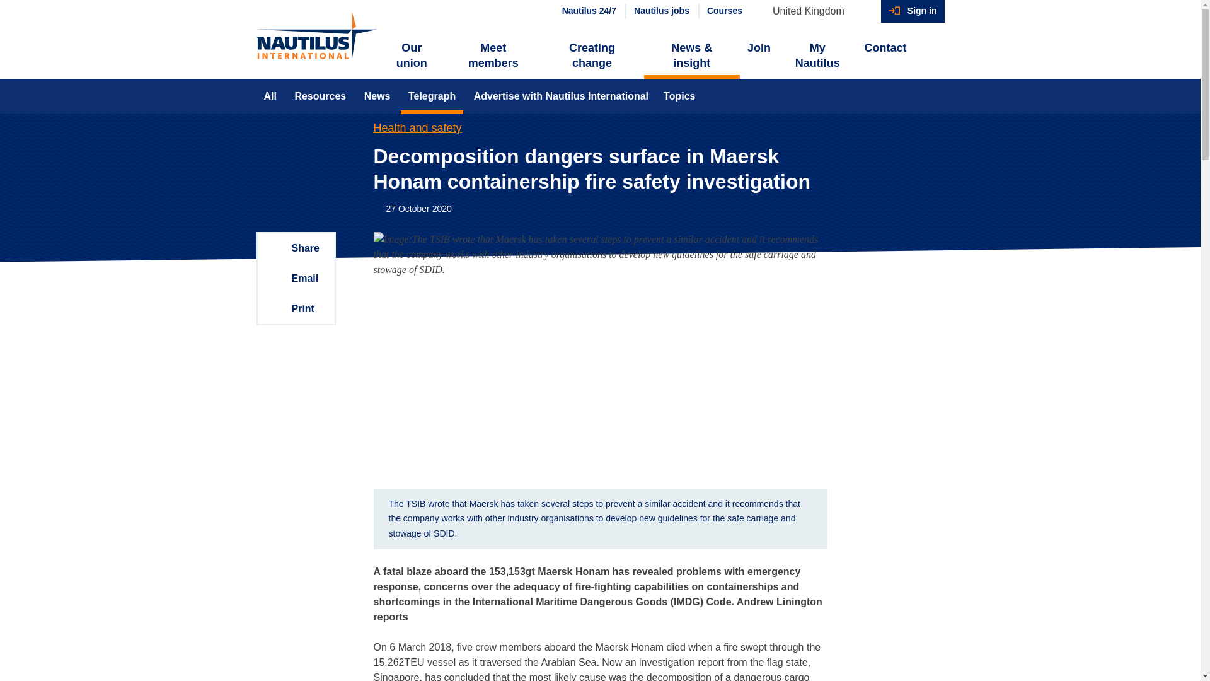 The width and height of the screenshot is (1210, 681). Describe the element at coordinates (723, 11) in the screenshot. I see `Courses` at that location.